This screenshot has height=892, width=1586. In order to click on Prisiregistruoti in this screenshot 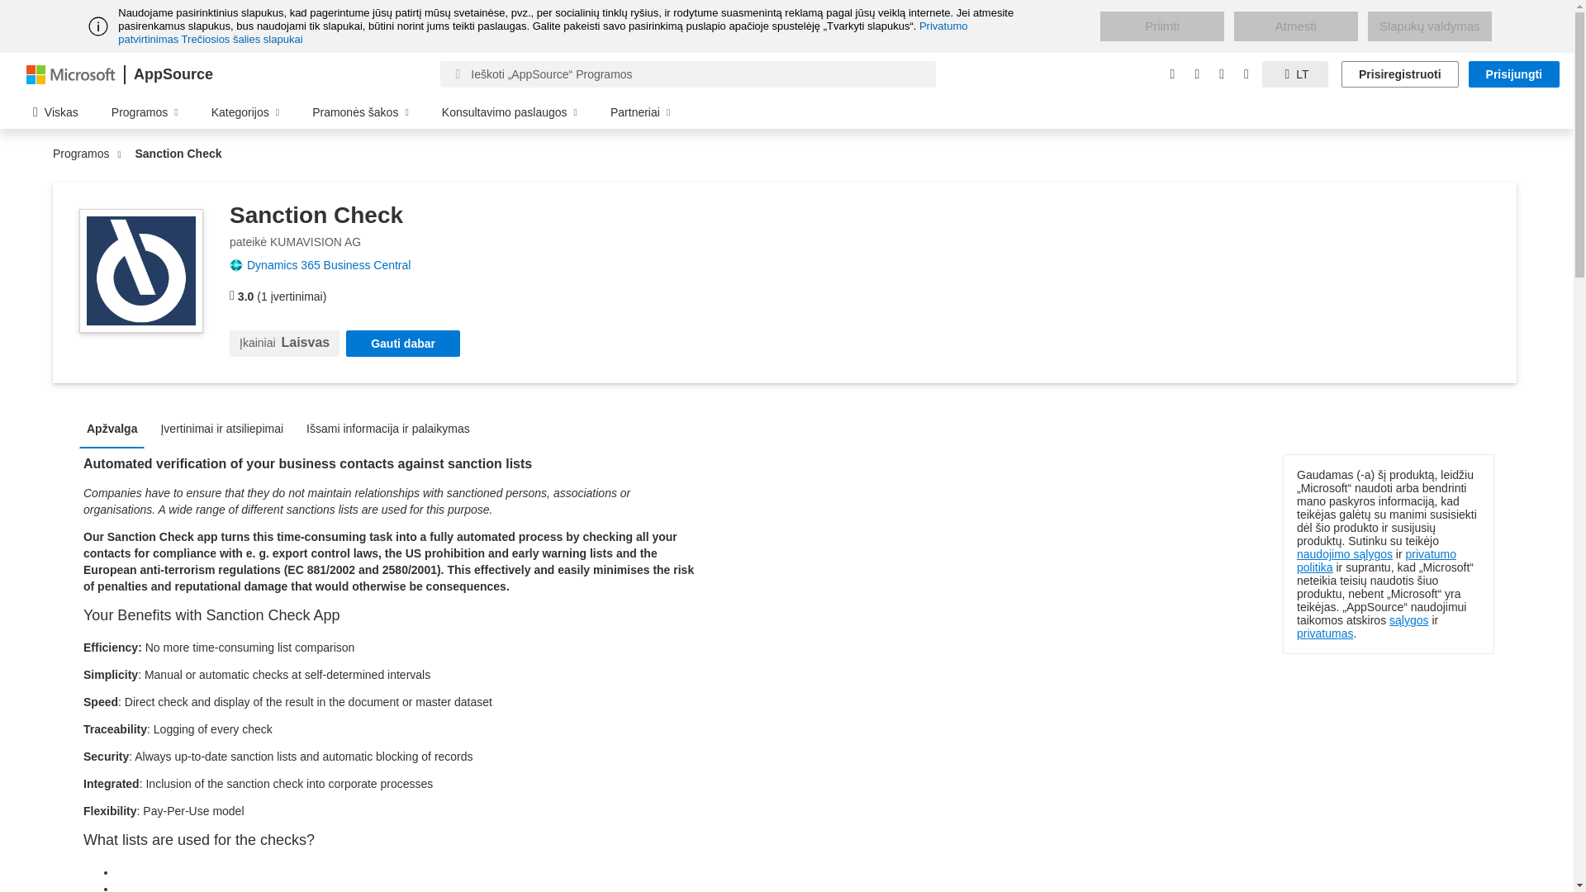, I will do `click(1400, 74)`.